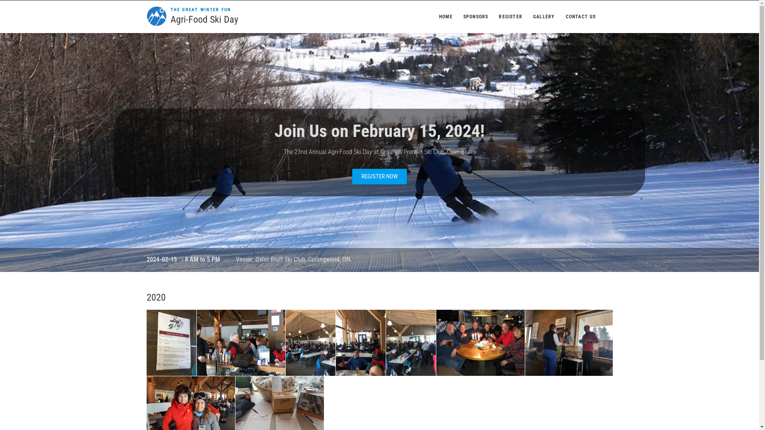 The height and width of the screenshot is (430, 765). I want to click on REGISTER, so click(511, 17).